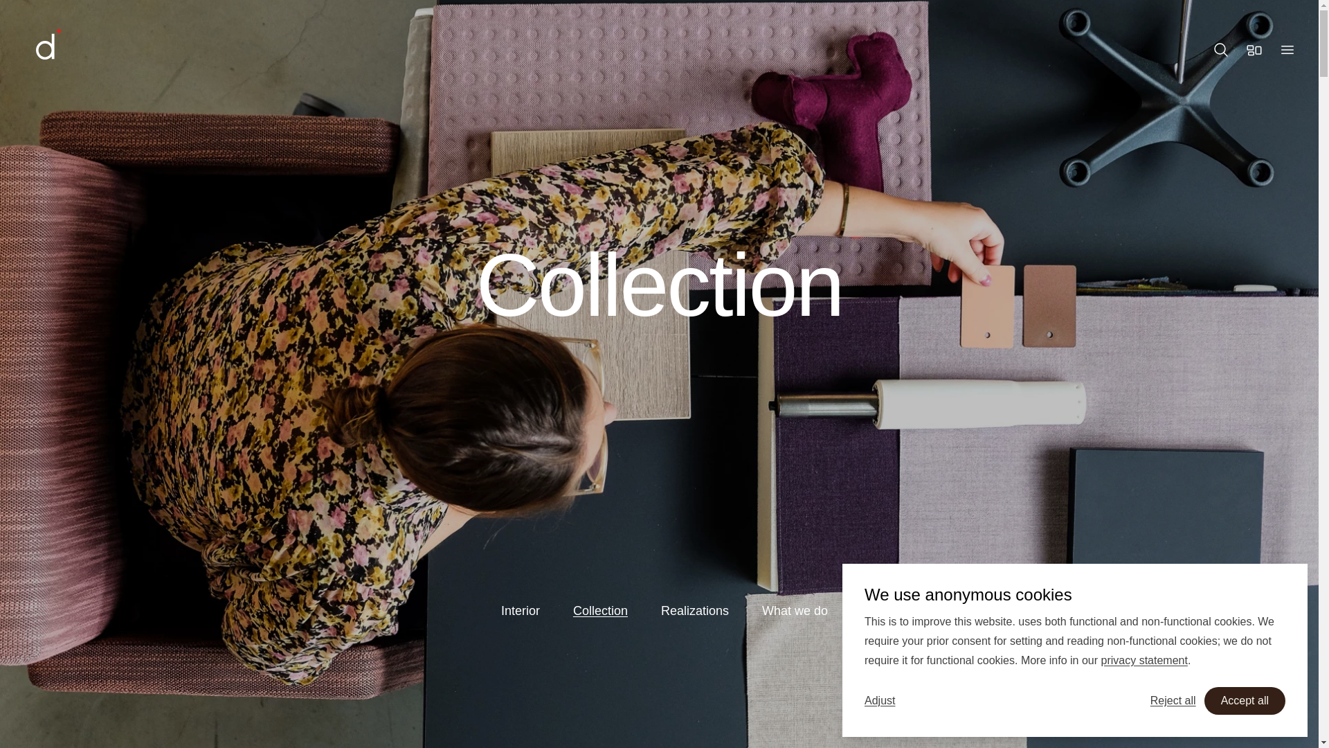 The width and height of the screenshot is (1329, 748). Describe the element at coordinates (694, 611) in the screenshot. I see `Realizations` at that location.